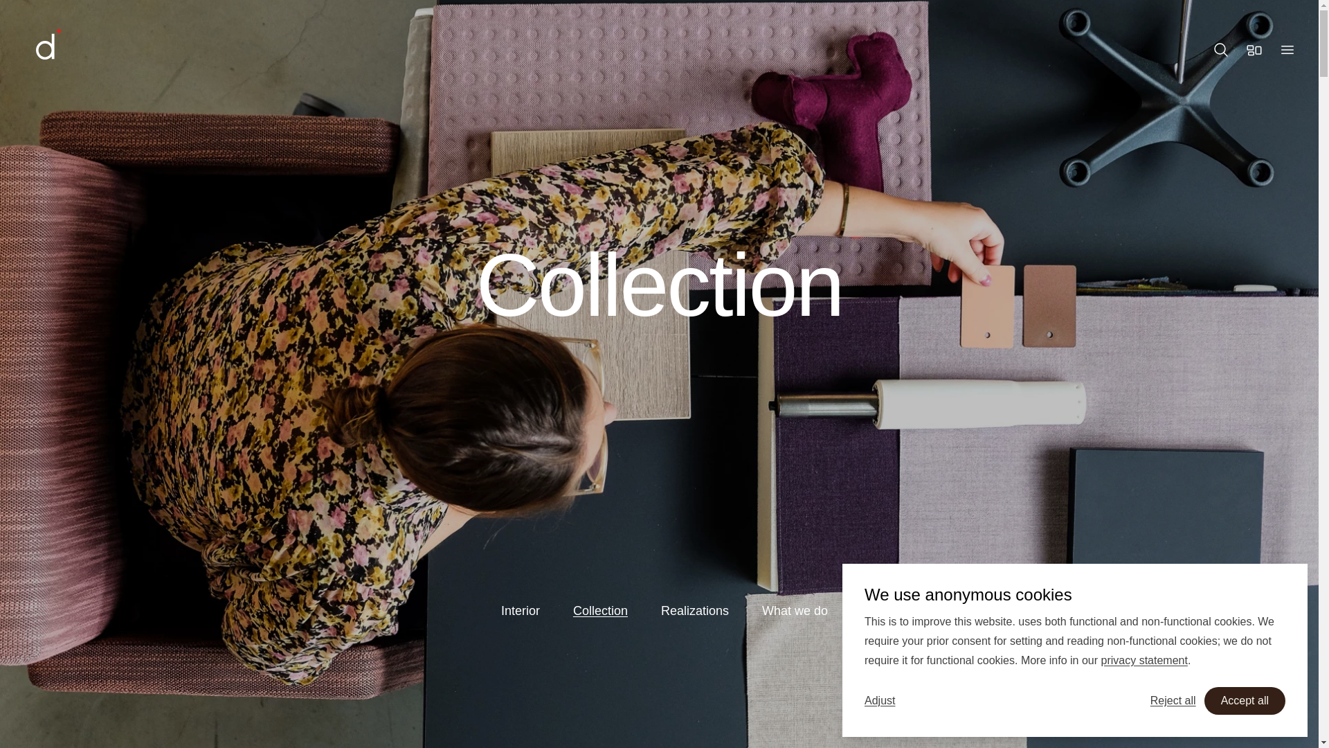 The width and height of the screenshot is (1329, 748). Describe the element at coordinates (694, 611) in the screenshot. I see `Realizations` at that location.